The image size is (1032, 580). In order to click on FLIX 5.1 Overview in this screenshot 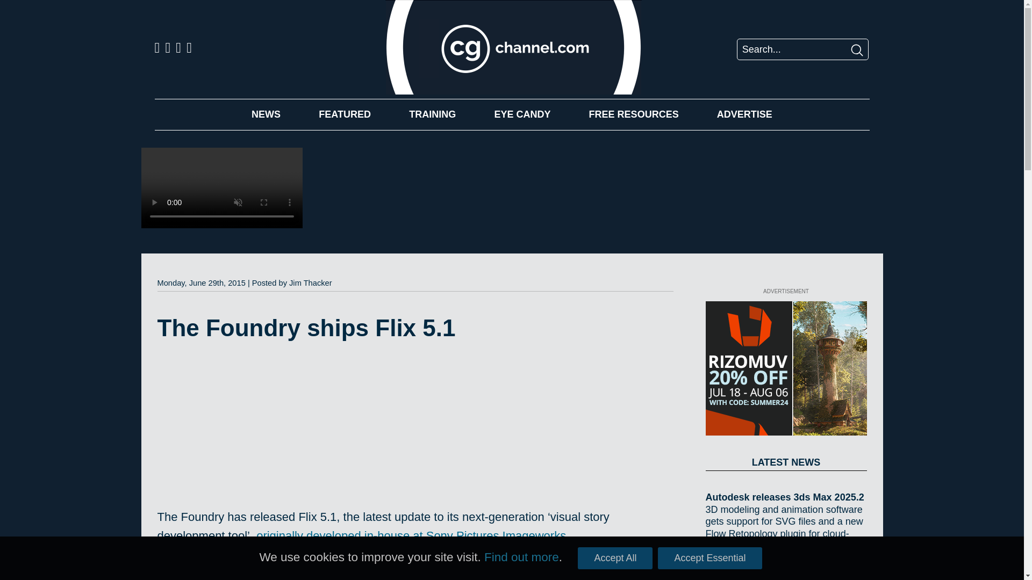, I will do `click(291, 432)`.